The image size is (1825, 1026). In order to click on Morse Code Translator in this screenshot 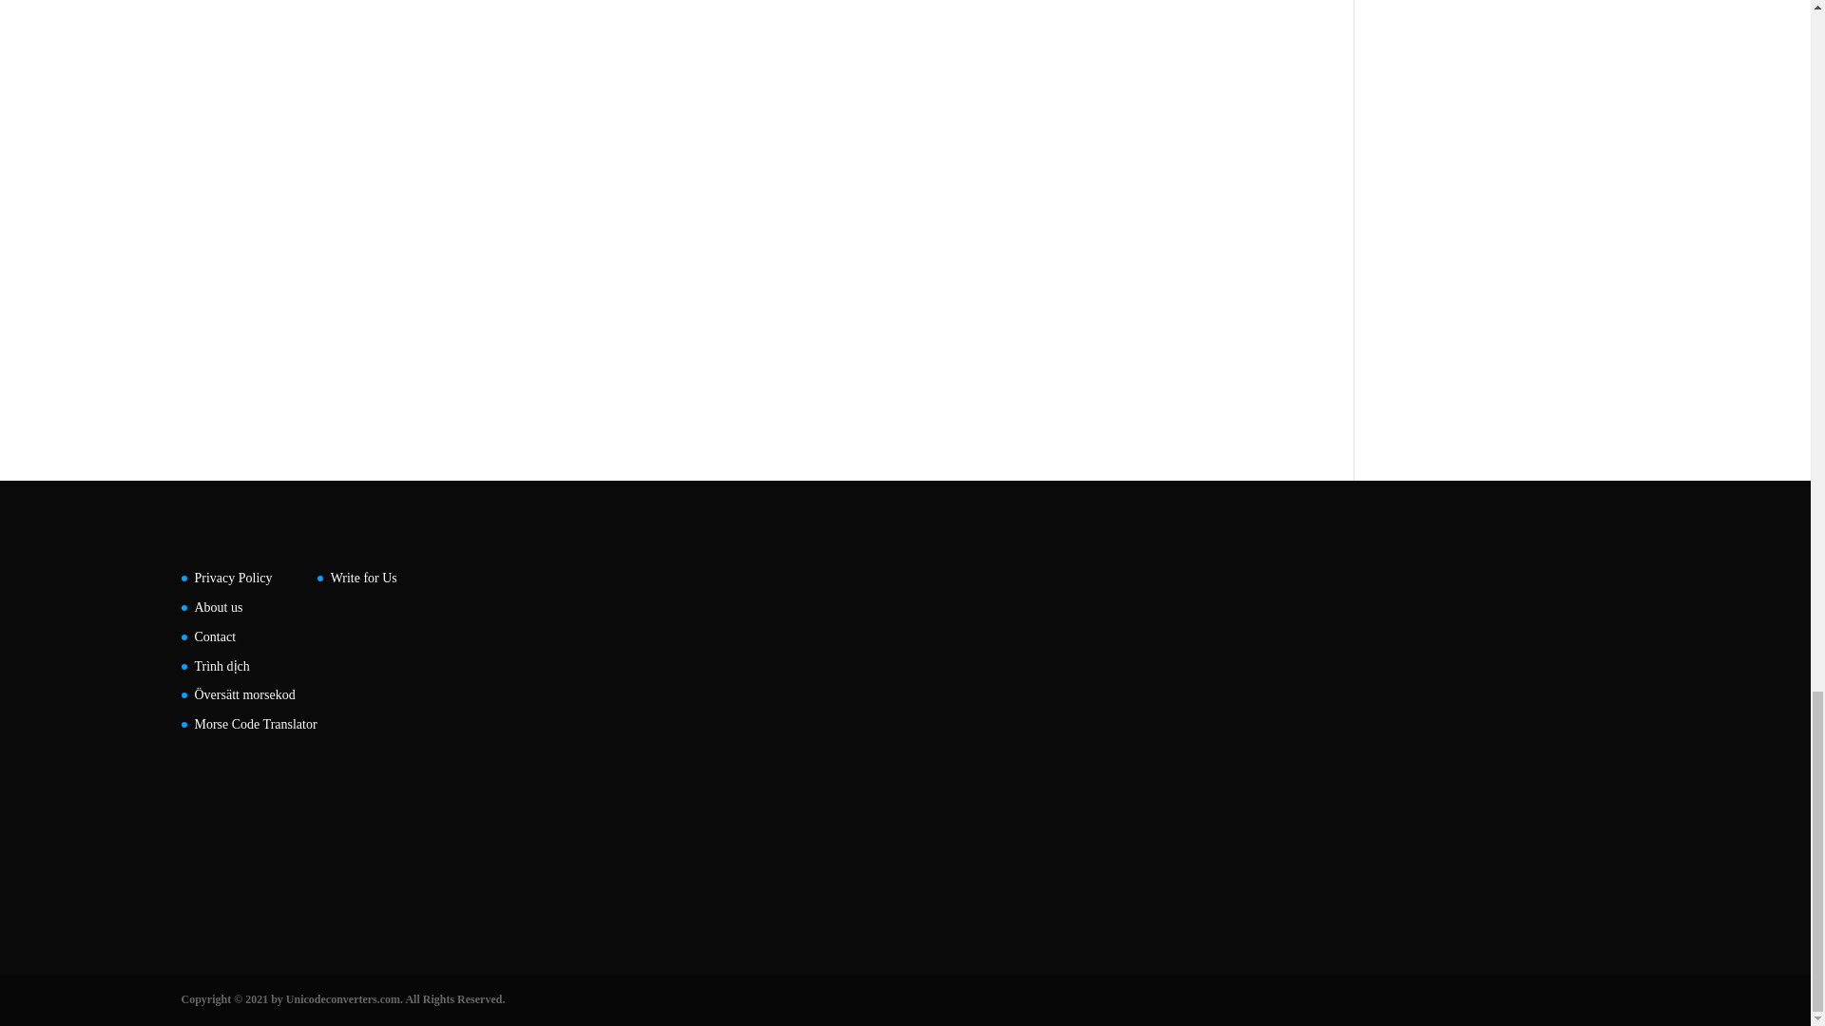, I will do `click(255, 724)`.